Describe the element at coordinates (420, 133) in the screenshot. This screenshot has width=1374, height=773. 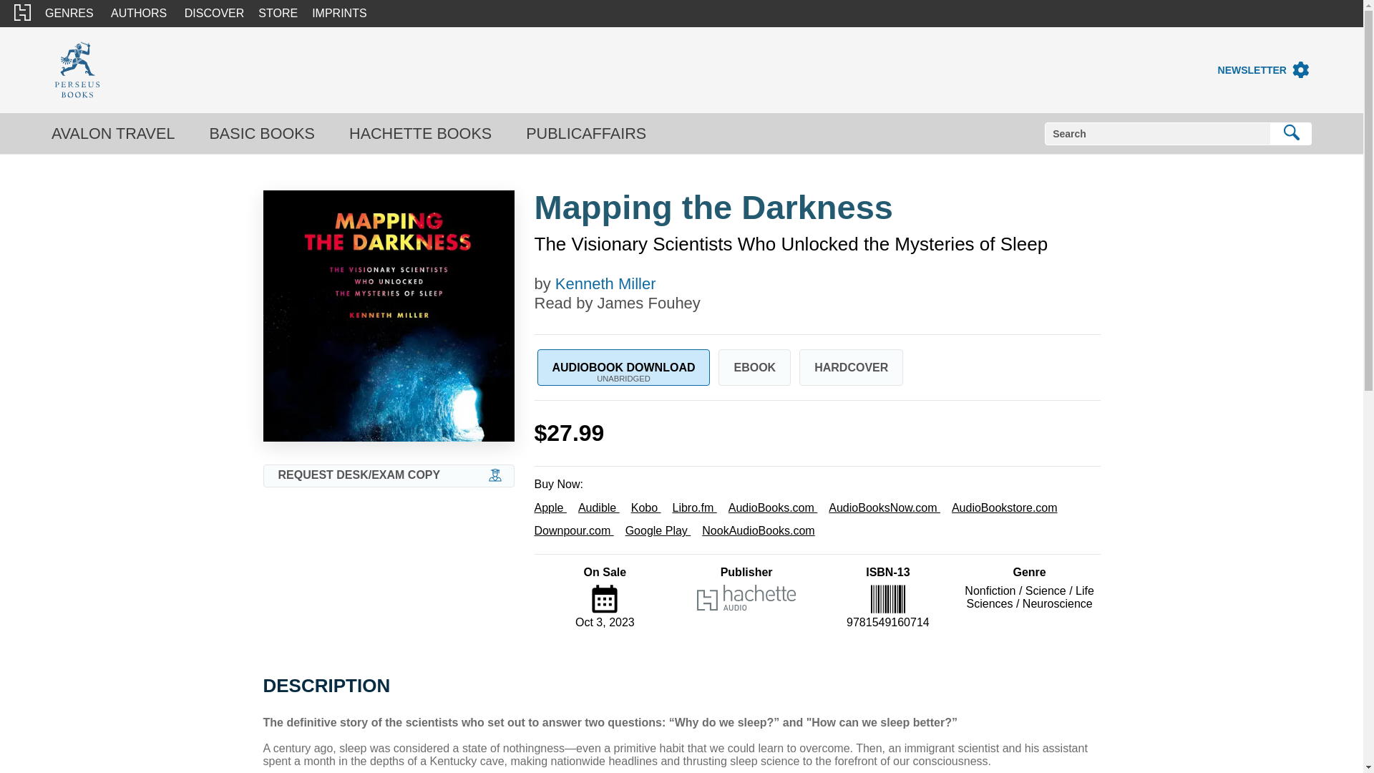
I see `HACHETTE BOOKS` at that location.